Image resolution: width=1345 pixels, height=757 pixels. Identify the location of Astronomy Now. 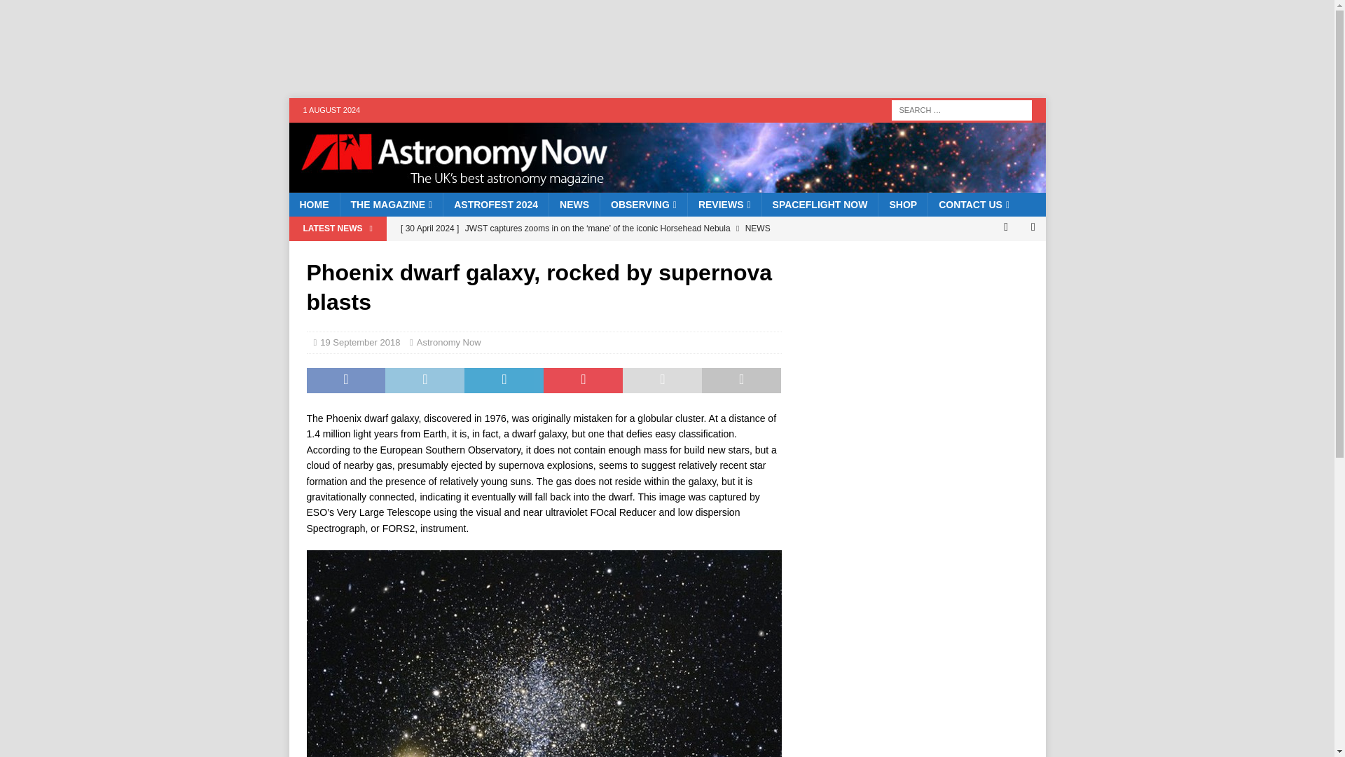
(449, 342).